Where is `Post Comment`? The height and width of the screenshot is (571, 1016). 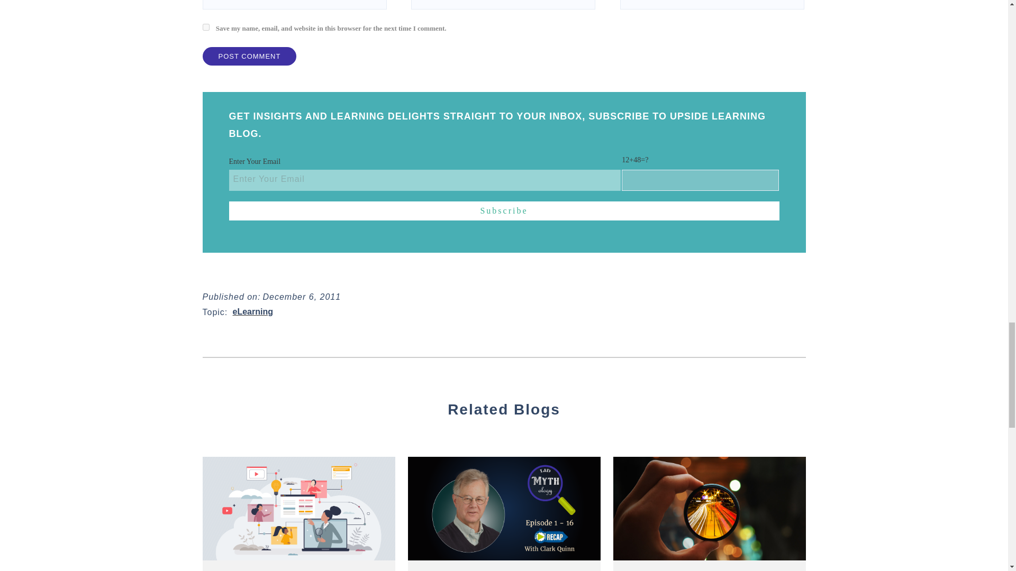 Post Comment is located at coordinates (249, 56).